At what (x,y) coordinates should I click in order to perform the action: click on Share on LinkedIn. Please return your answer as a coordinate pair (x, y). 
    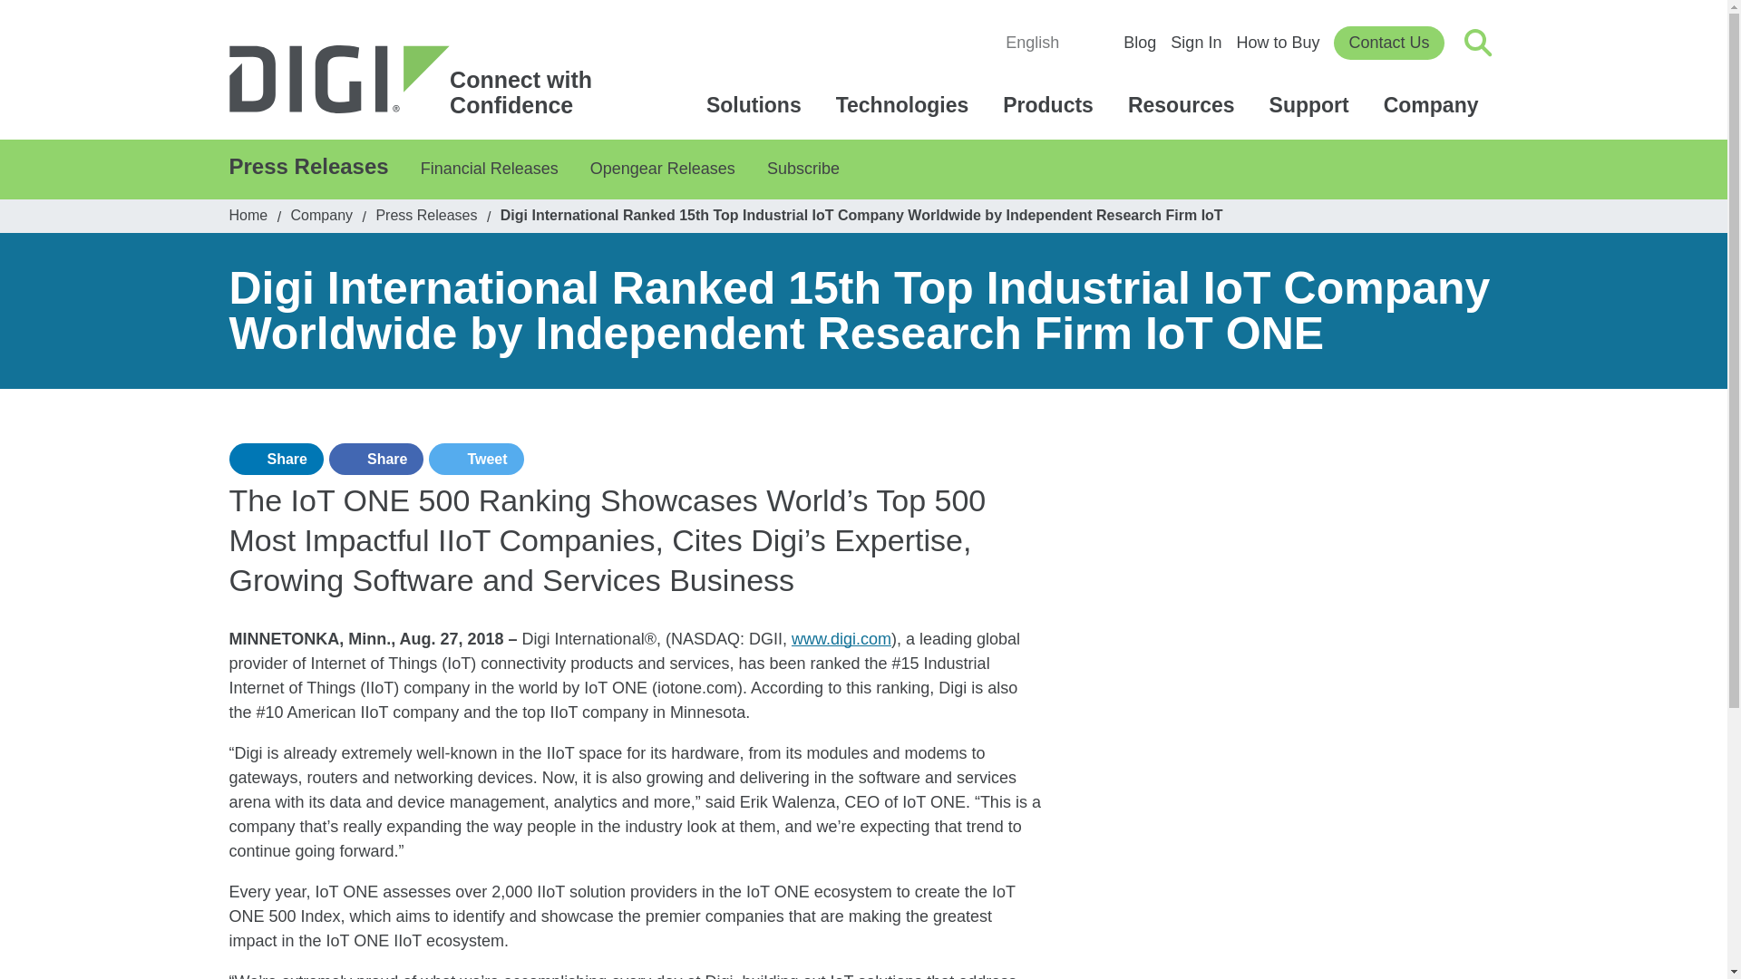
    Looking at the image, I should click on (275, 459).